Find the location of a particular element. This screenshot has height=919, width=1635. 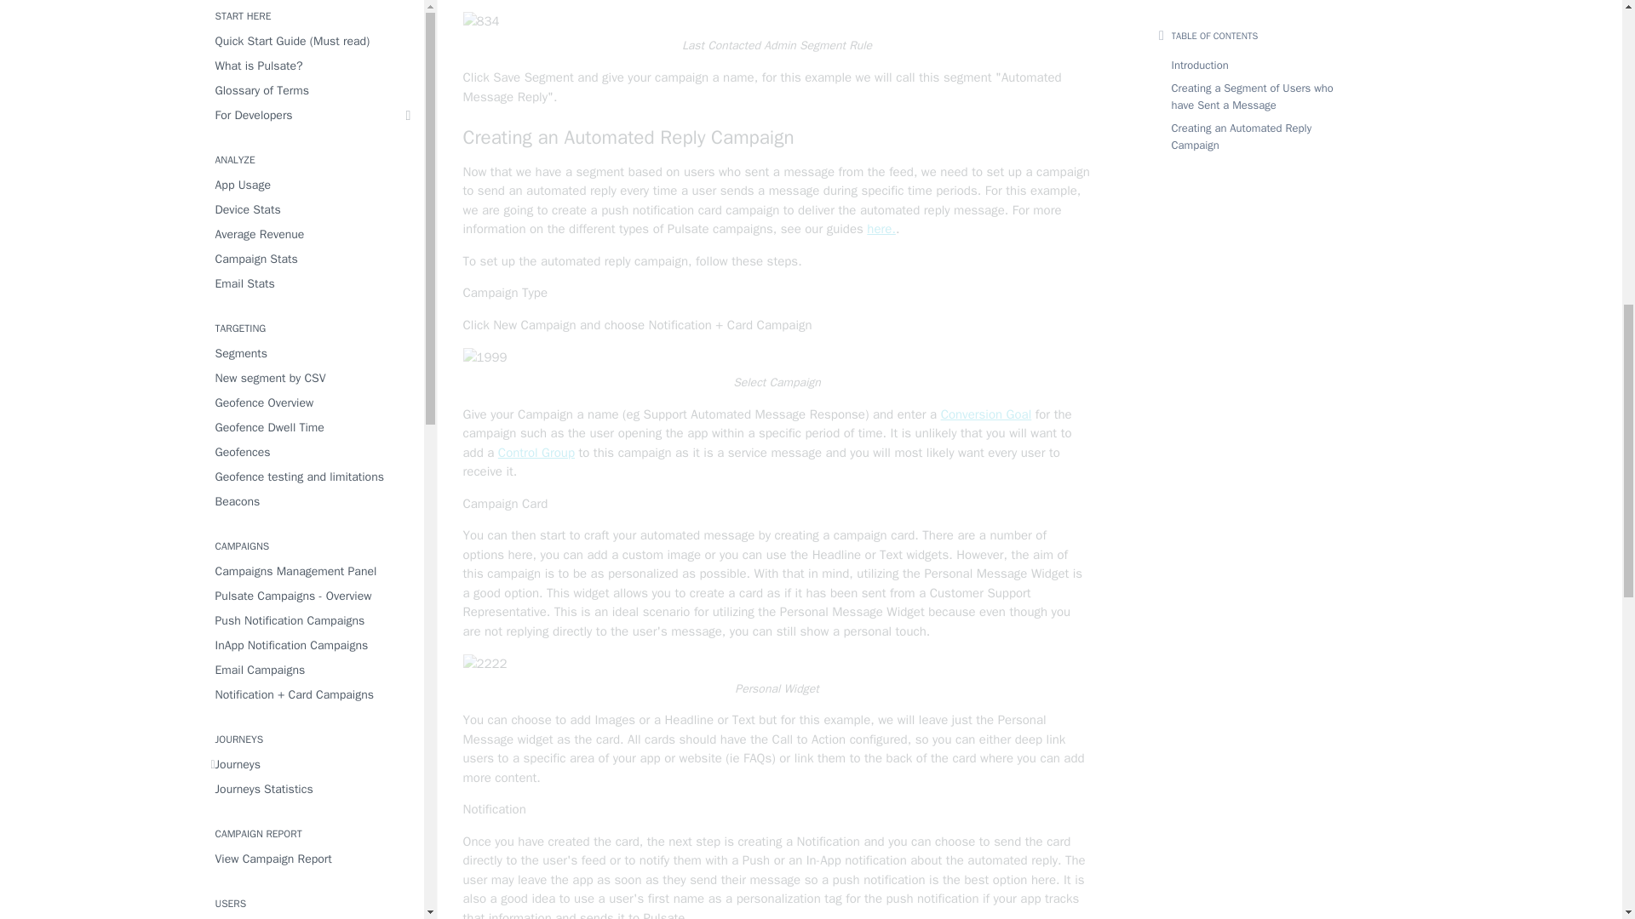

Screenshot 2019-03-04 12.23.51.png is located at coordinates (481, 21).